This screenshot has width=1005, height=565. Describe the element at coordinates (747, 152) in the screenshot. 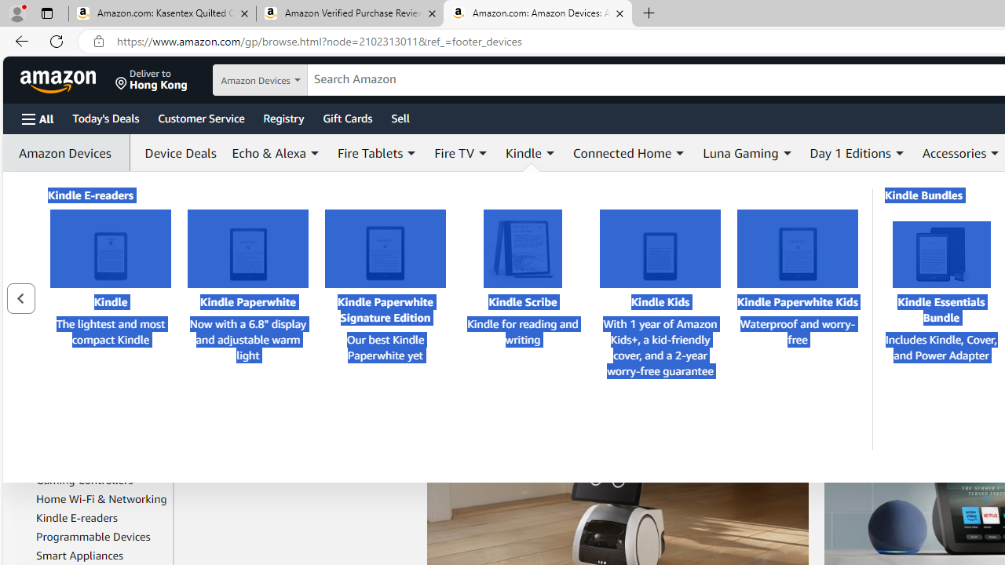

I see `Luna Gaming` at that location.